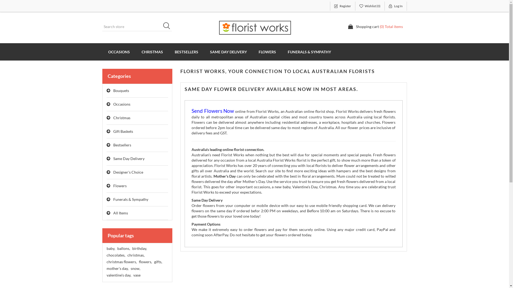 This screenshot has width=513, height=288. What do you see at coordinates (137, 275) in the screenshot?
I see `vase` at bounding box center [137, 275].